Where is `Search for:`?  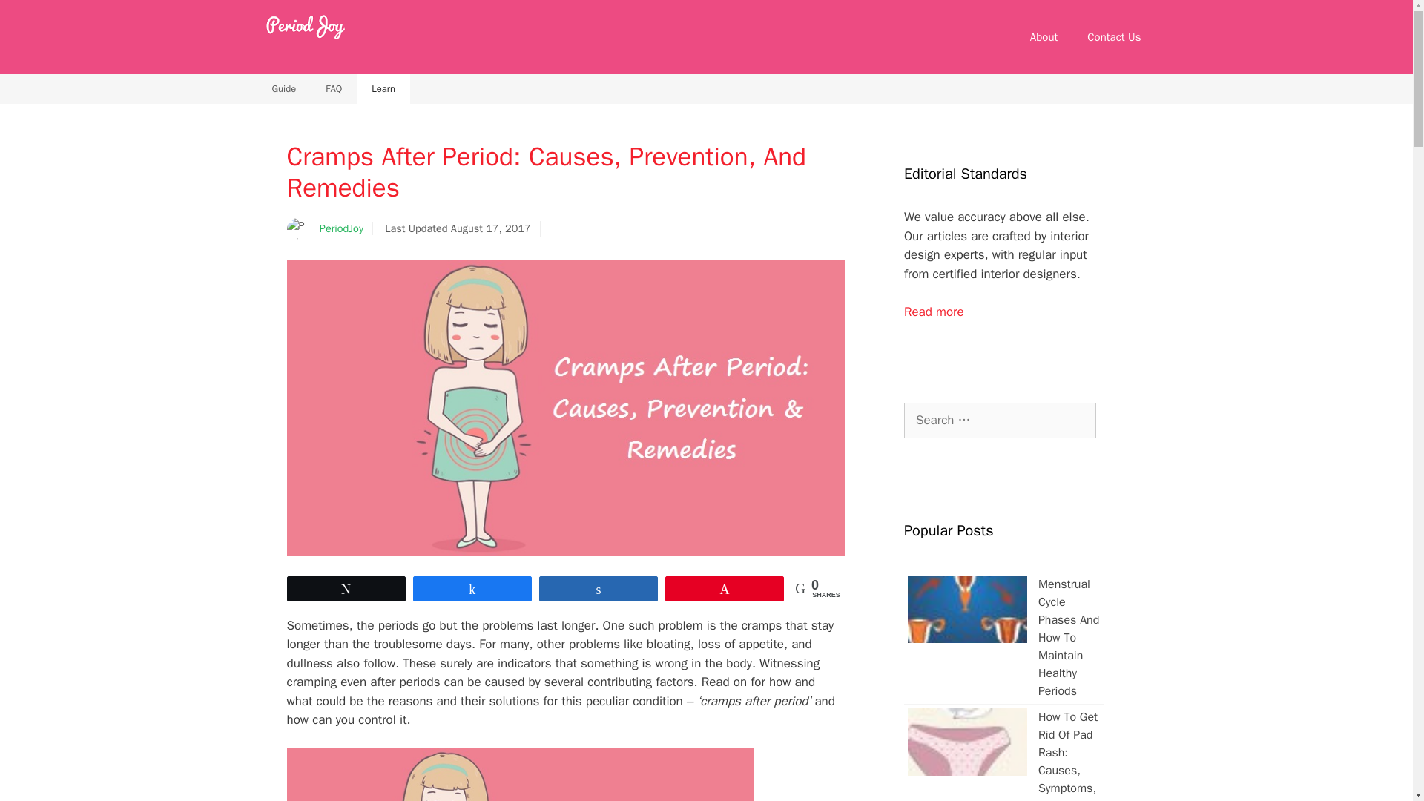
Search for: is located at coordinates (1000, 420).